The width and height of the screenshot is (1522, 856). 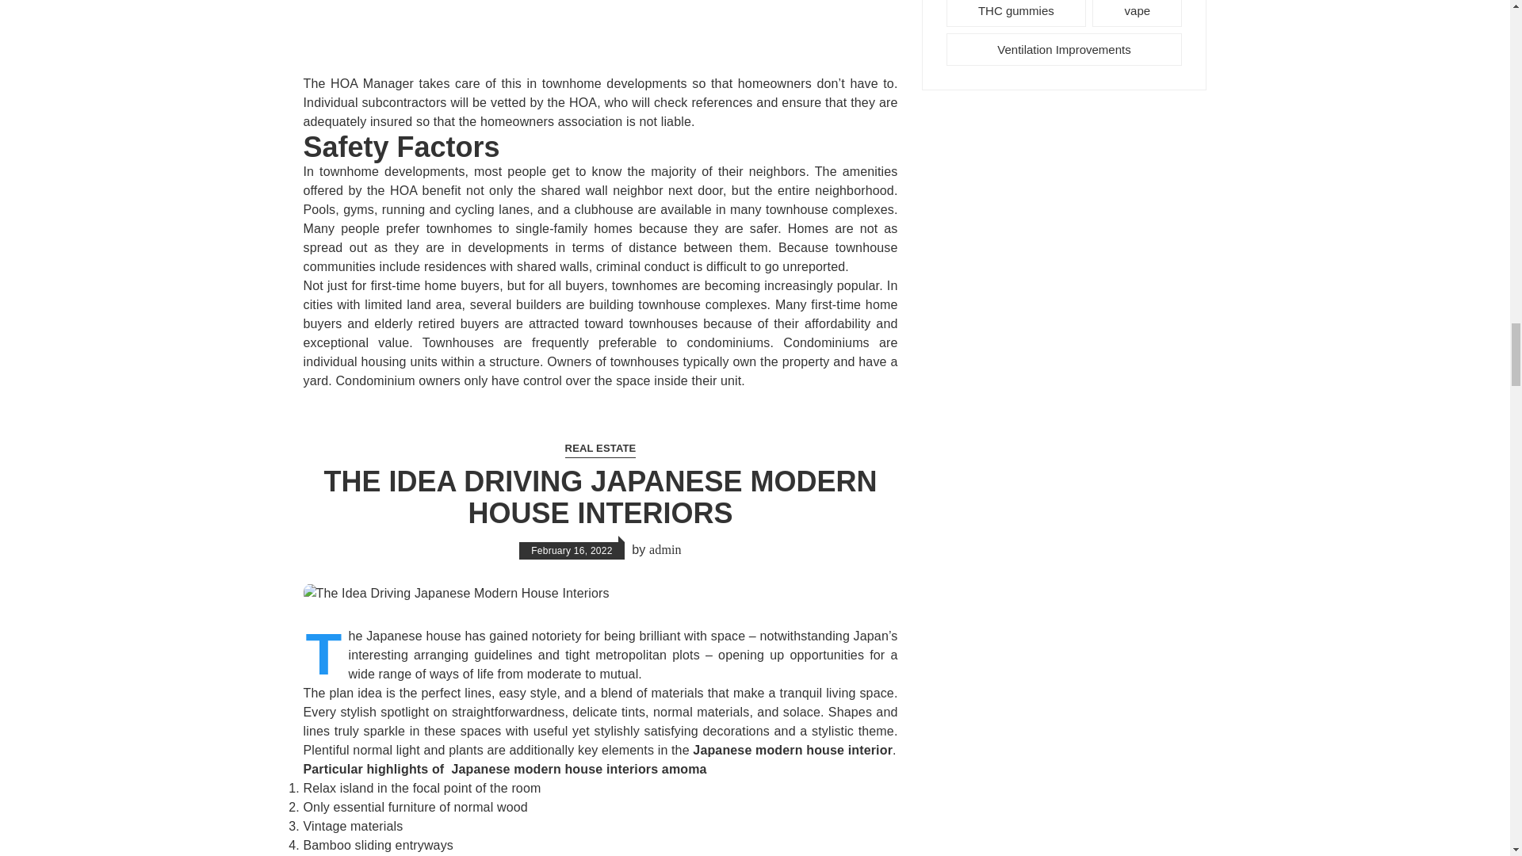 I want to click on February 16, 2022, so click(x=571, y=550).